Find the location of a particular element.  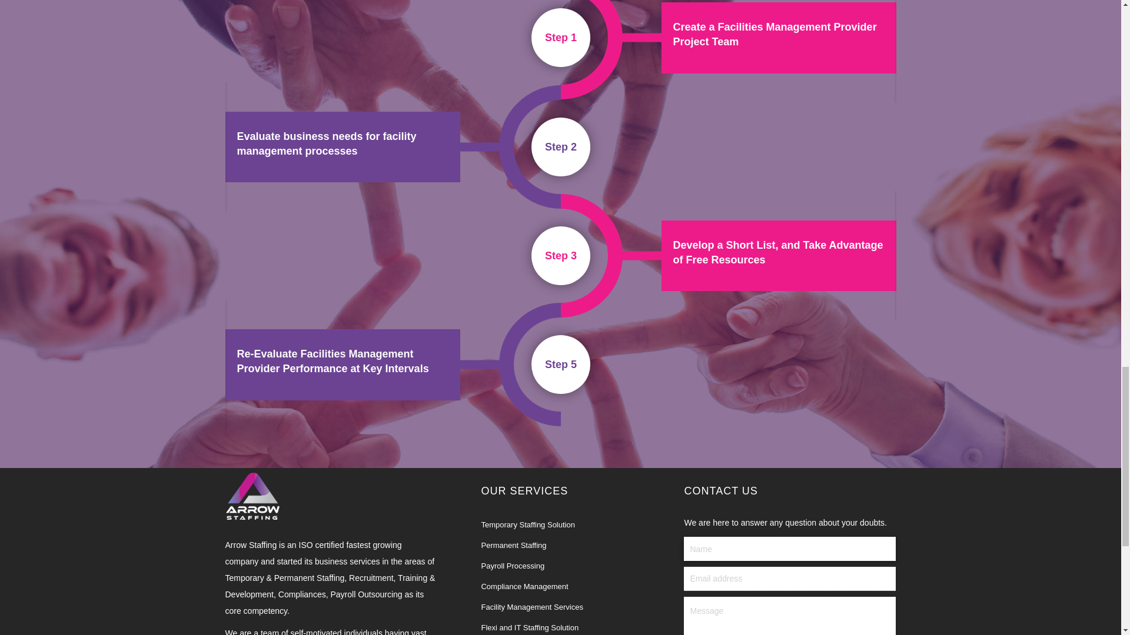

Compliance Management is located at coordinates (524, 587).